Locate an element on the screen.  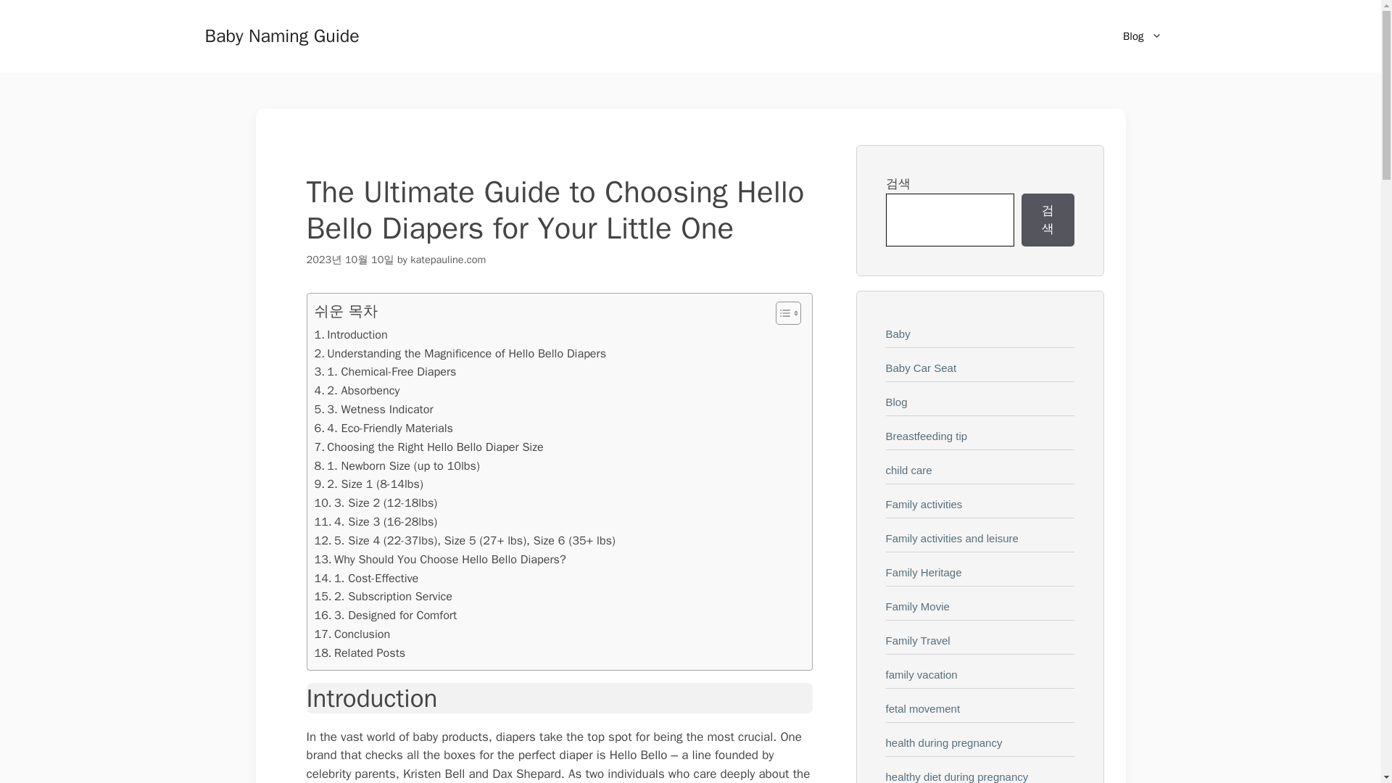
Introduction is located at coordinates (351, 335).